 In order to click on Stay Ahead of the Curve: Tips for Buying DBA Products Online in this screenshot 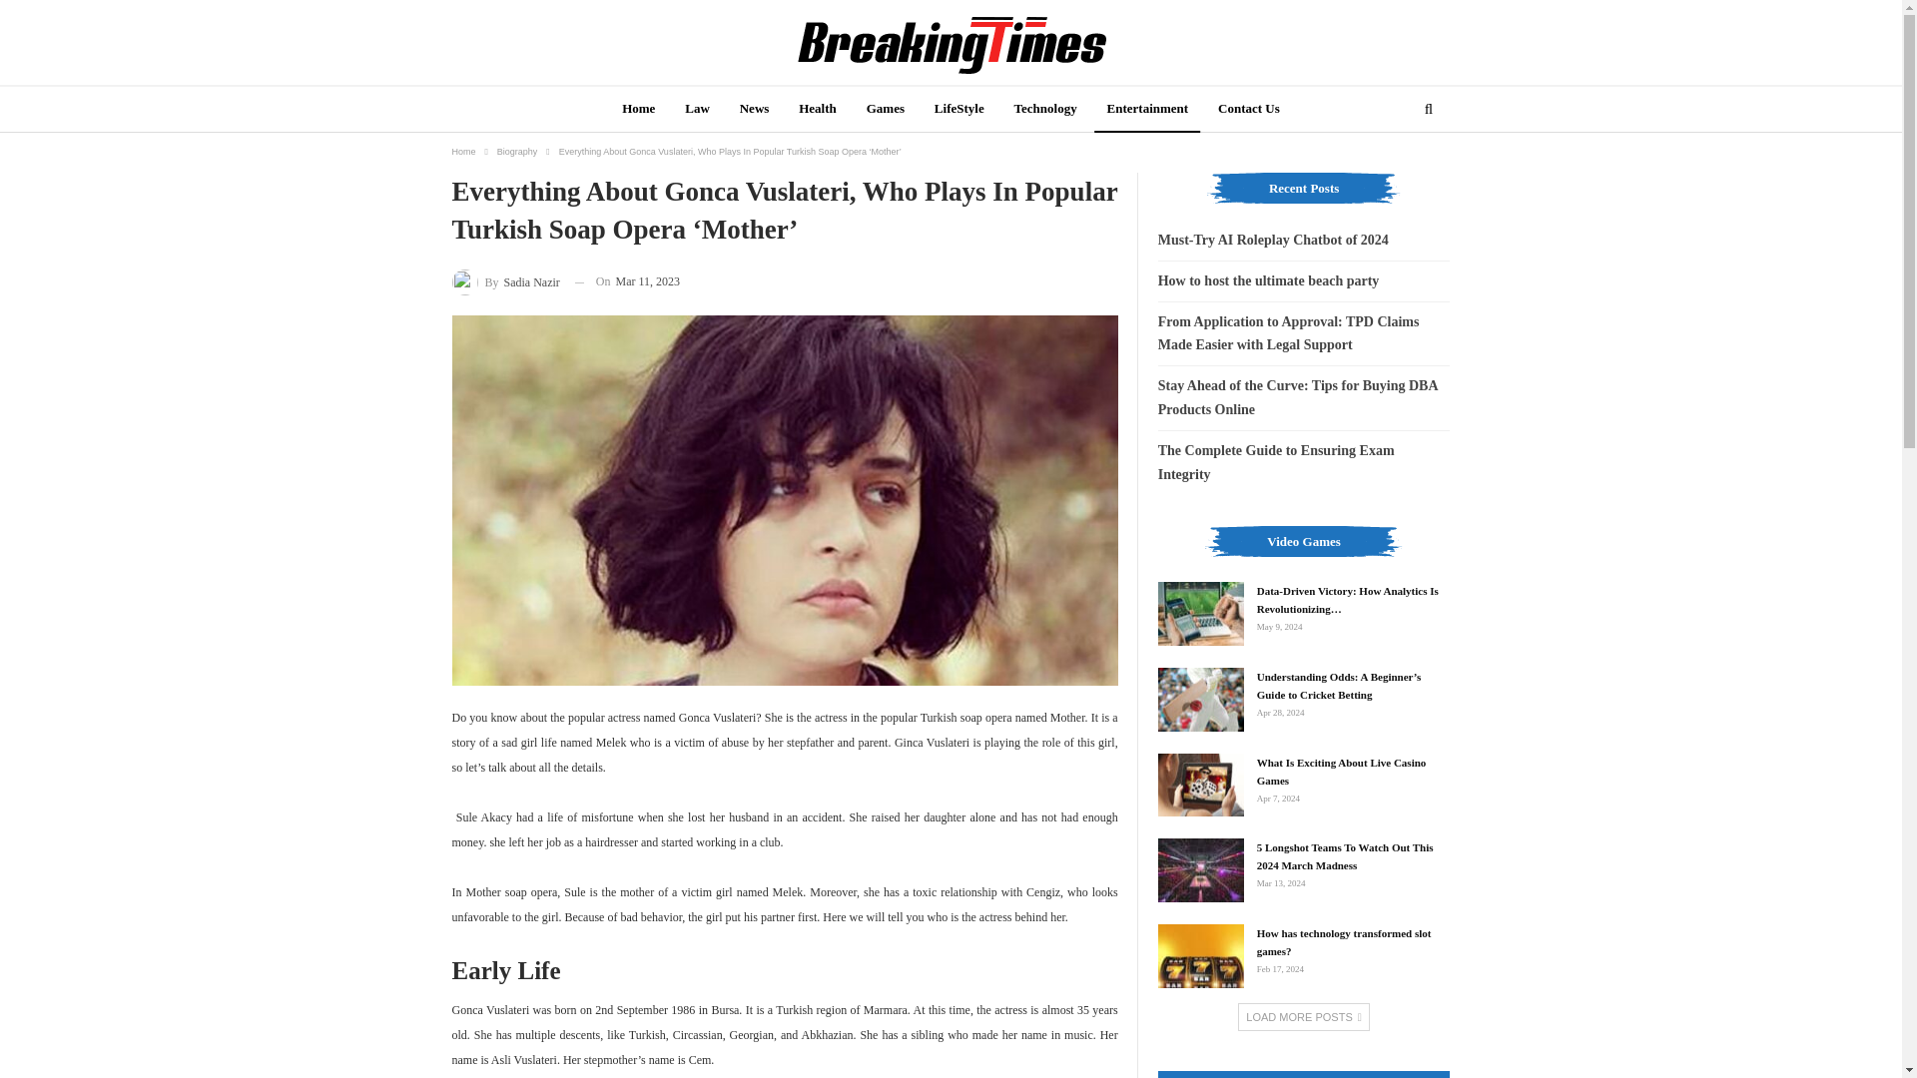, I will do `click(1298, 397)`.